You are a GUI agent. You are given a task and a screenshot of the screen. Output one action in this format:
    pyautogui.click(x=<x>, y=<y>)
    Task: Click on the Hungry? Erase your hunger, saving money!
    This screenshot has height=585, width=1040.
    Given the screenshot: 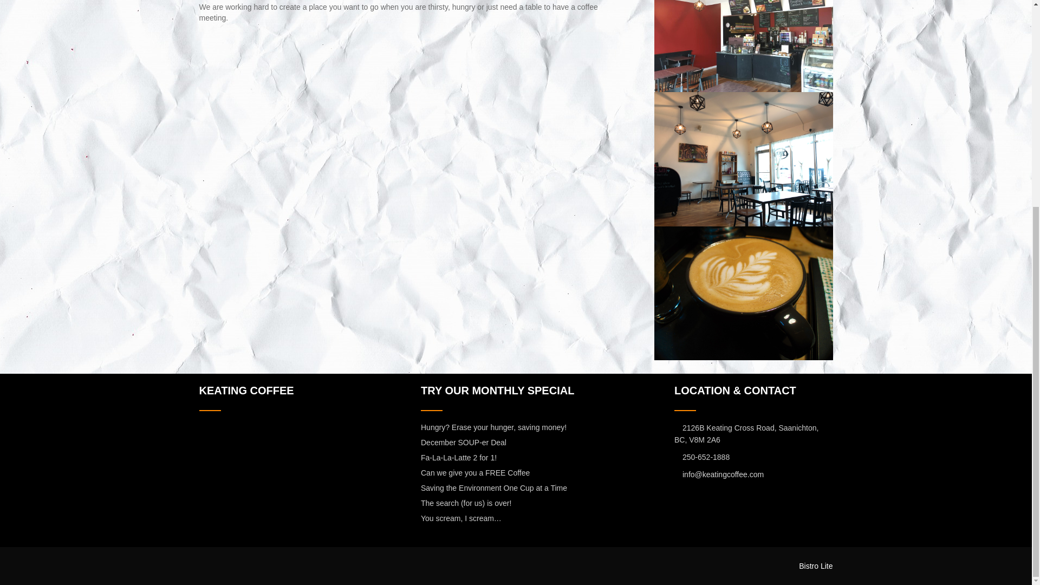 What is the action you would take?
    pyautogui.click(x=494, y=427)
    